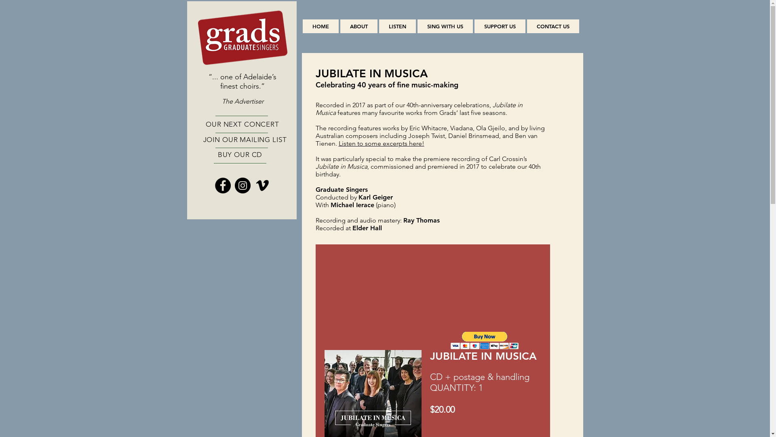 This screenshot has width=776, height=437. I want to click on HOME, so click(320, 26).